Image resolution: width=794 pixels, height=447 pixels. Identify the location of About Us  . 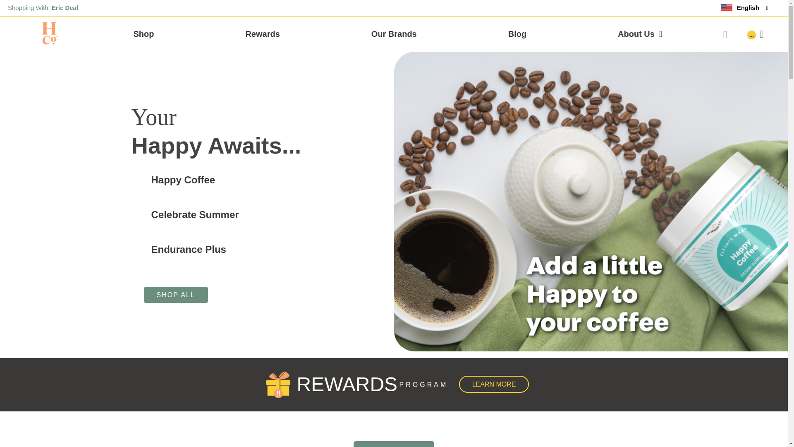
(640, 34).